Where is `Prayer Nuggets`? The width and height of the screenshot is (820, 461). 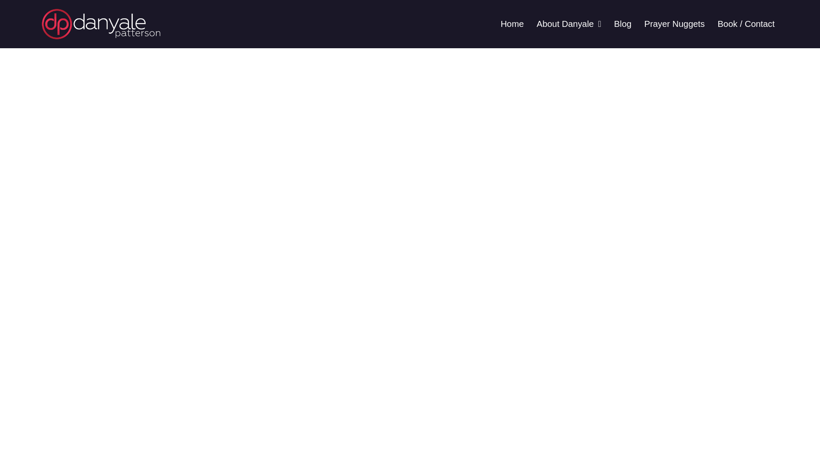
Prayer Nuggets is located at coordinates (675, 24).